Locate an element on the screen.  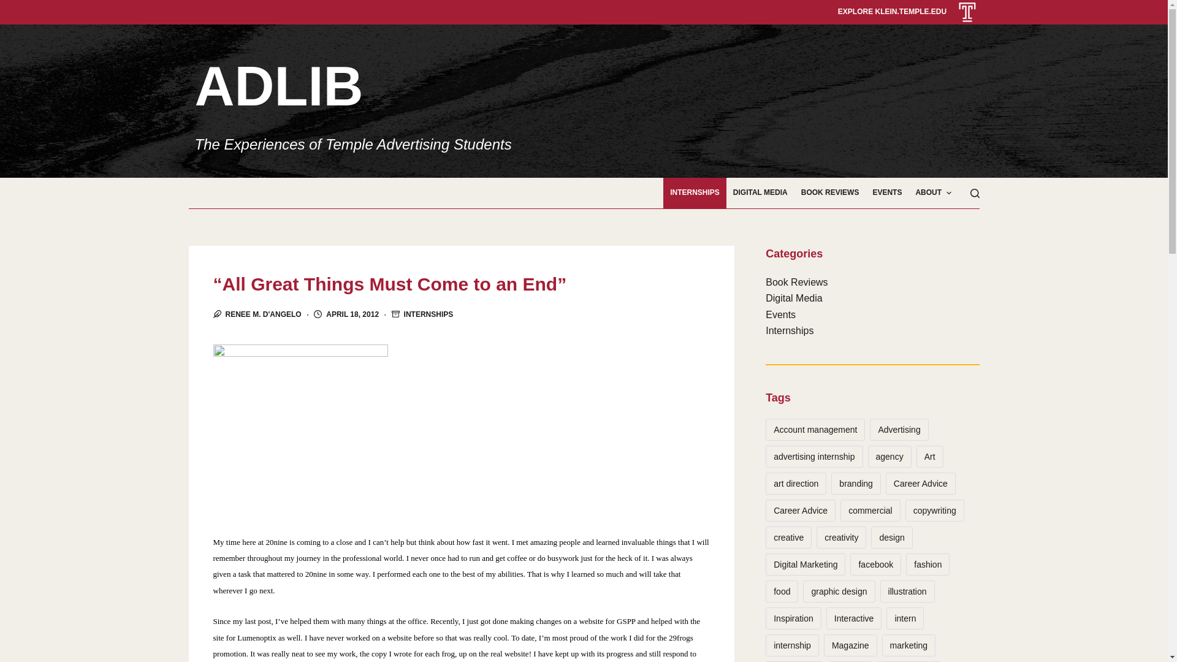
EXPLORE KLEIN.TEMPLE.EDU is located at coordinates (892, 11).